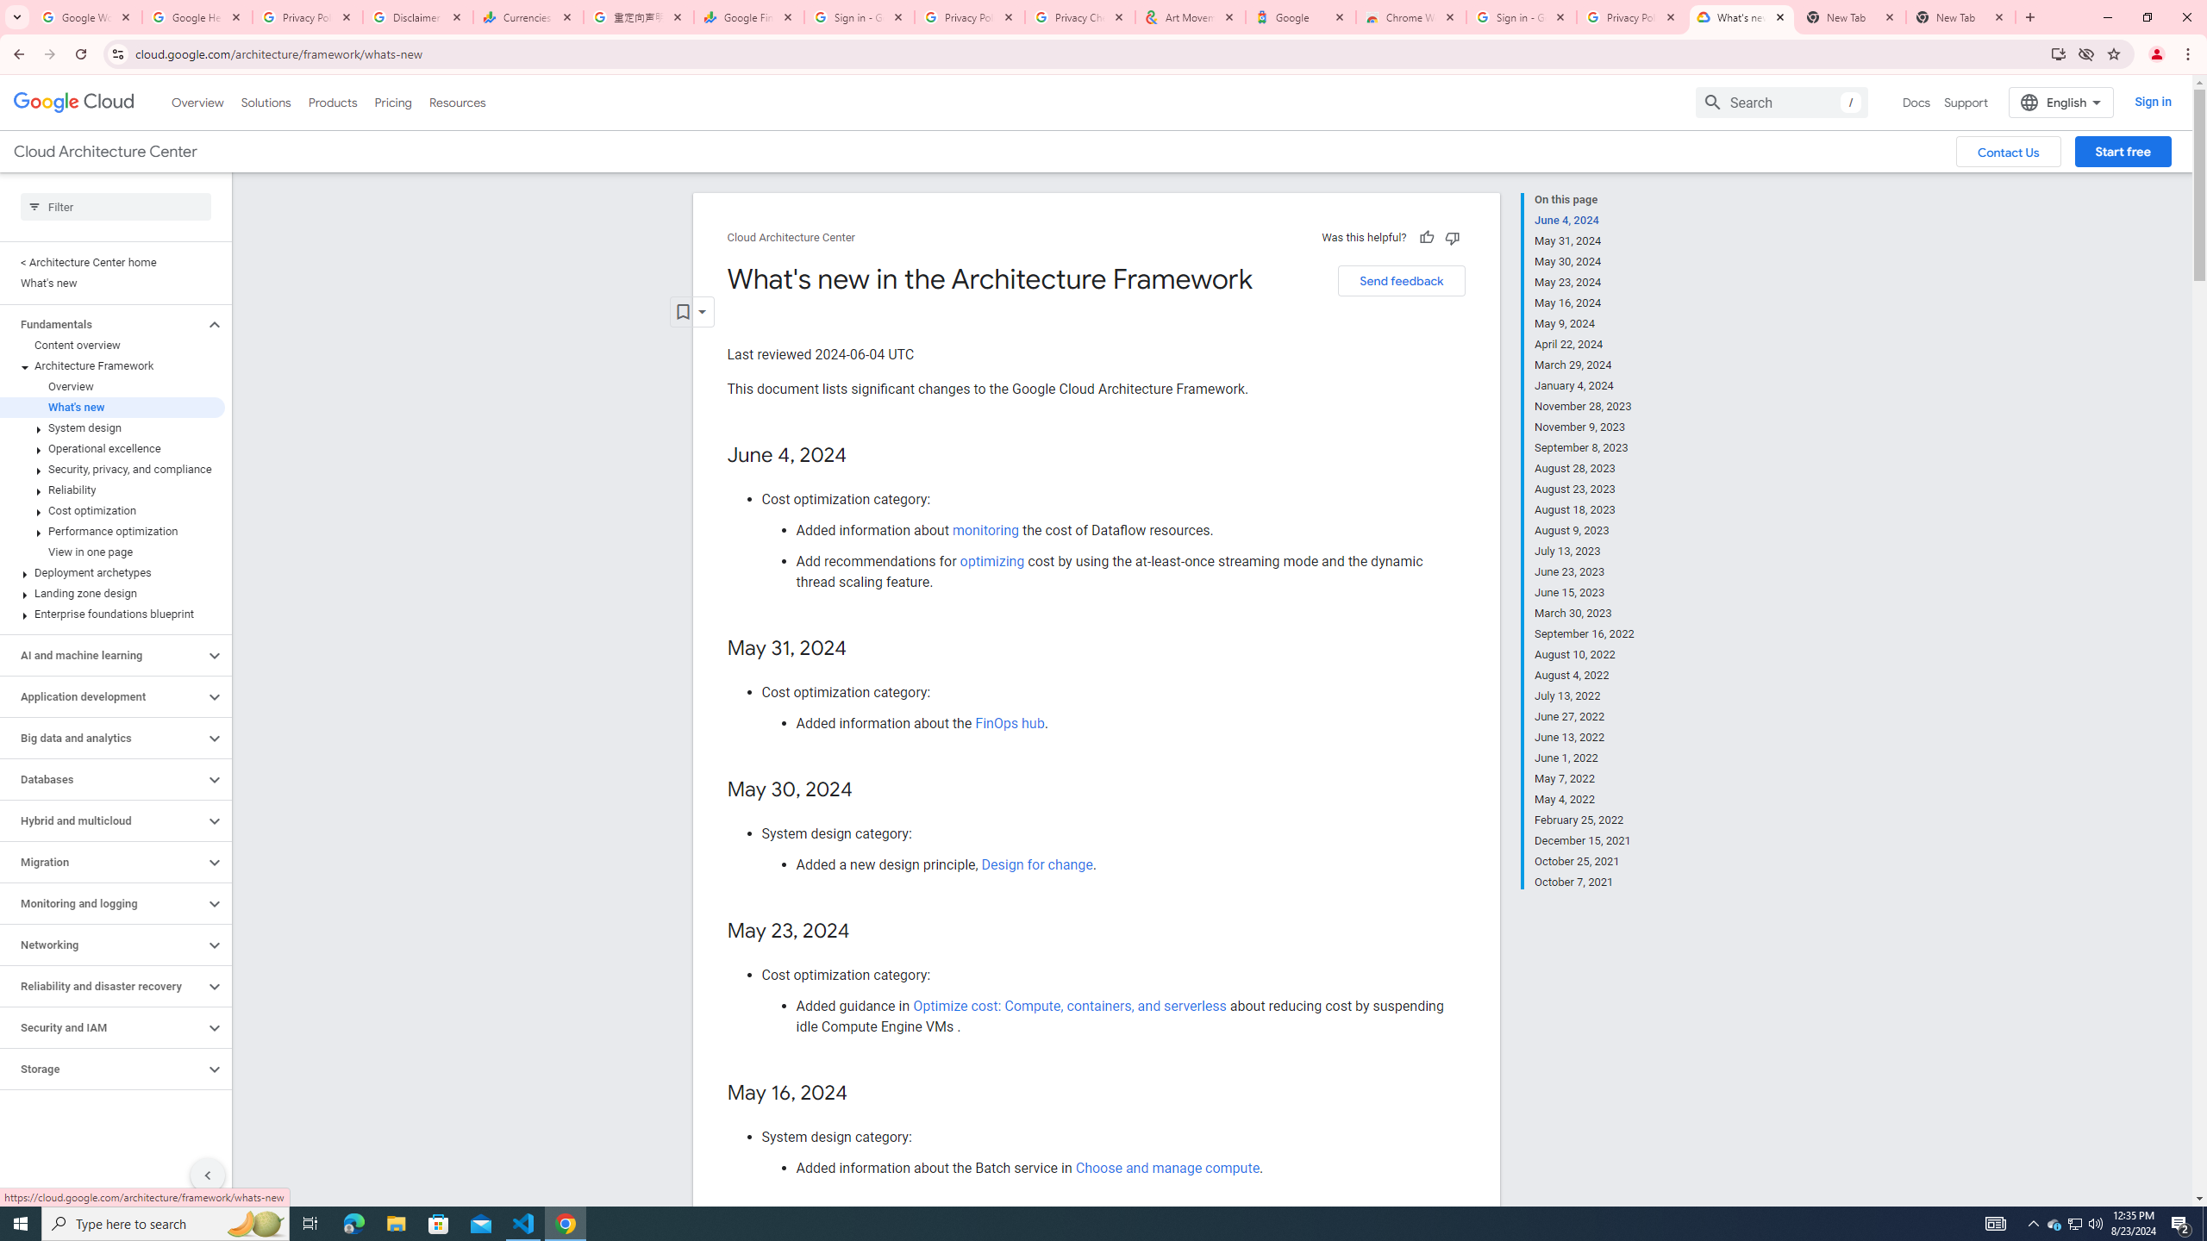 The height and width of the screenshot is (1241, 2207). Describe the element at coordinates (1522, 17) in the screenshot. I see `Sign in - Google Accounts` at that location.